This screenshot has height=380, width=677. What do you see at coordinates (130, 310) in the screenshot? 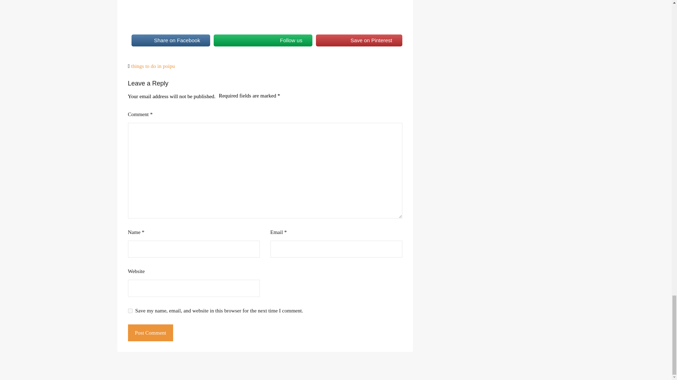
I see `yes` at bounding box center [130, 310].